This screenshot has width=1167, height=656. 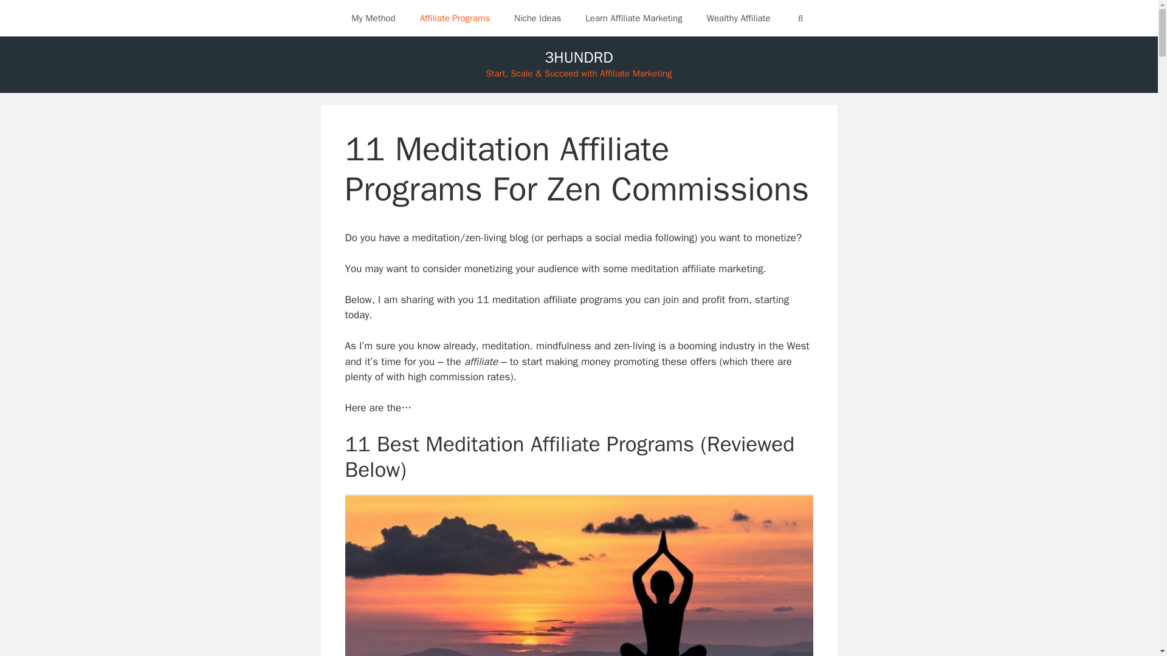 What do you see at coordinates (537, 18) in the screenshot?
I see `Niche Ideas` at bounding box center [537, 18].